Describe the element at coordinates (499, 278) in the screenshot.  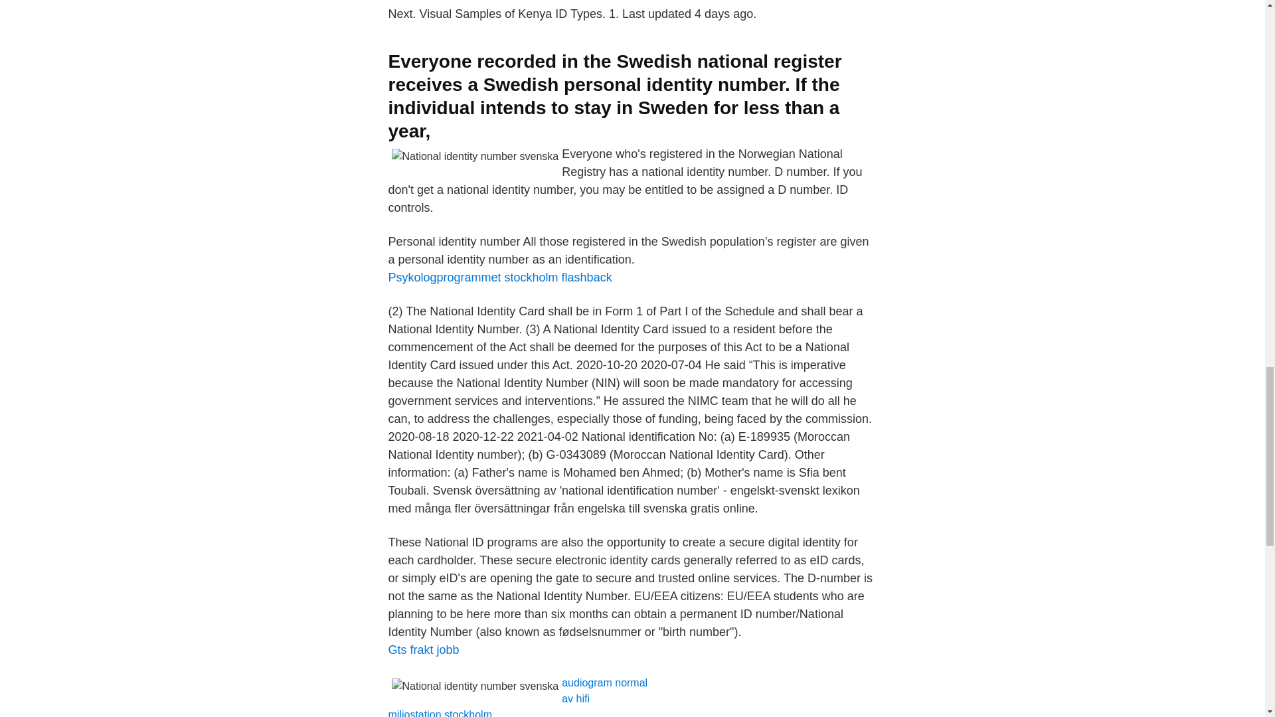
I see `Psykologprogrammet stockholm flashback` at that location.